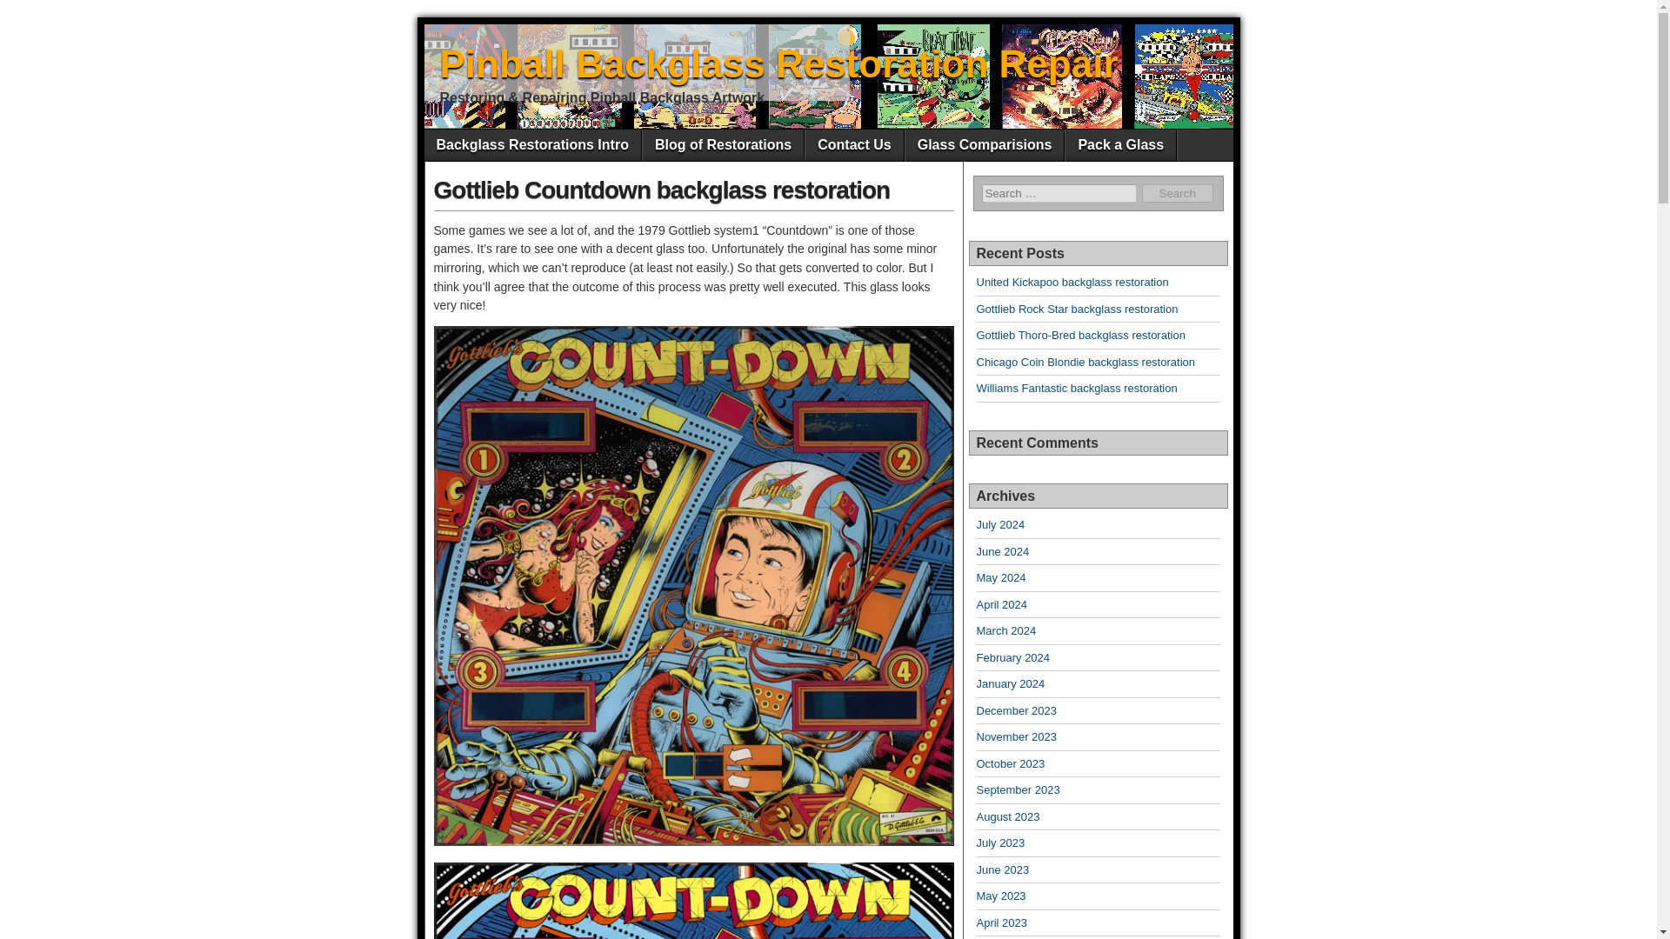 The height and width of the screenshot is (939, 1670). What do you see at coordinates (1016, 711) in the screenshot?
I see `December 2023` at bounding box center [1016, 711].